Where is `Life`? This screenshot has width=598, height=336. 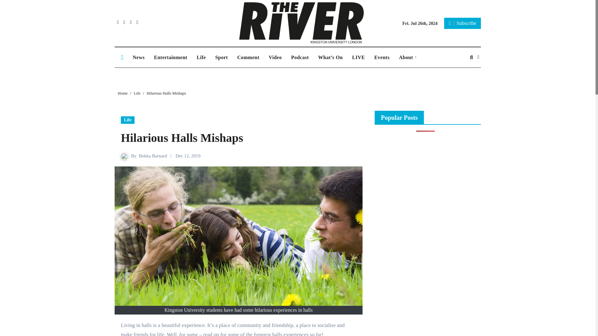
Life is located at coordinates (128, 120).